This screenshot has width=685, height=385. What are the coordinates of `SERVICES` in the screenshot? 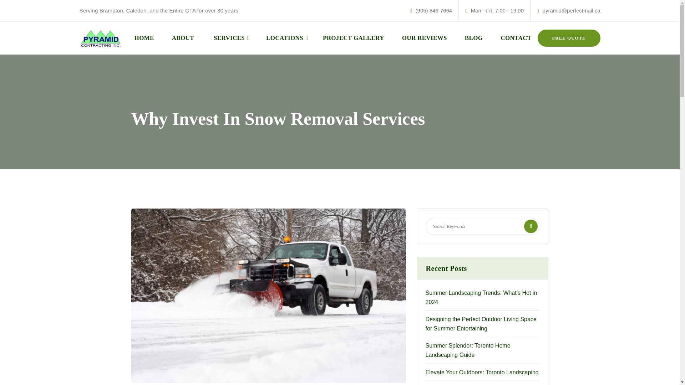 It's located at (229, 38).